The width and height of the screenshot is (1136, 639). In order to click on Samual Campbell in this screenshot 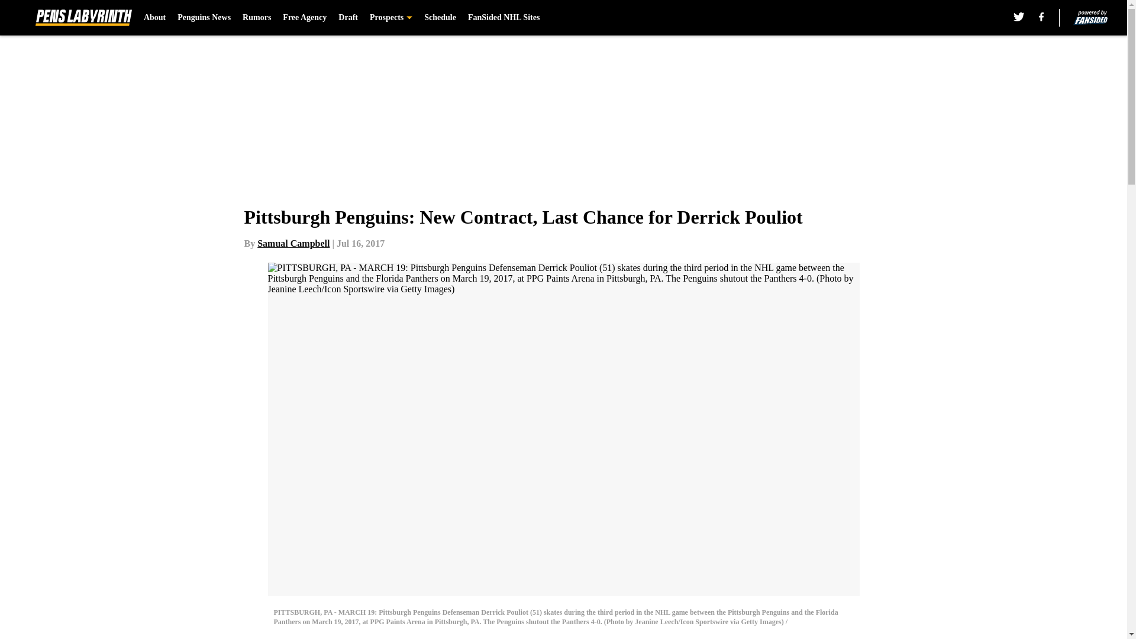, I will do `click(293, 243)`.